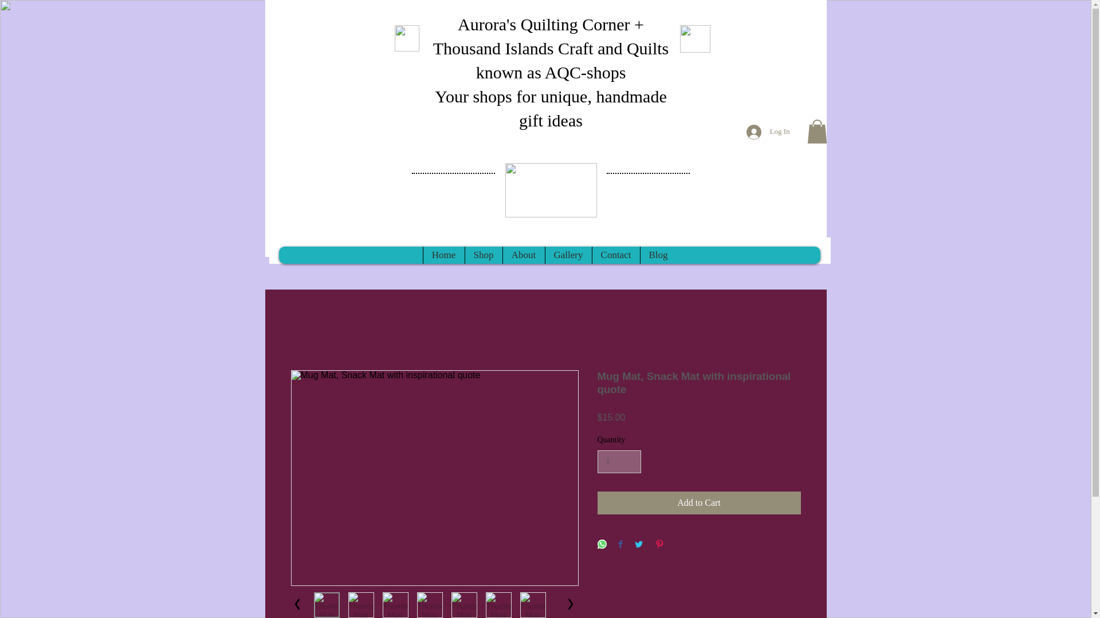 This screenshot has width=1100, height=618. Describe the element at coordinates (658, 255) in the screenshot. I see `Blog` at that location.